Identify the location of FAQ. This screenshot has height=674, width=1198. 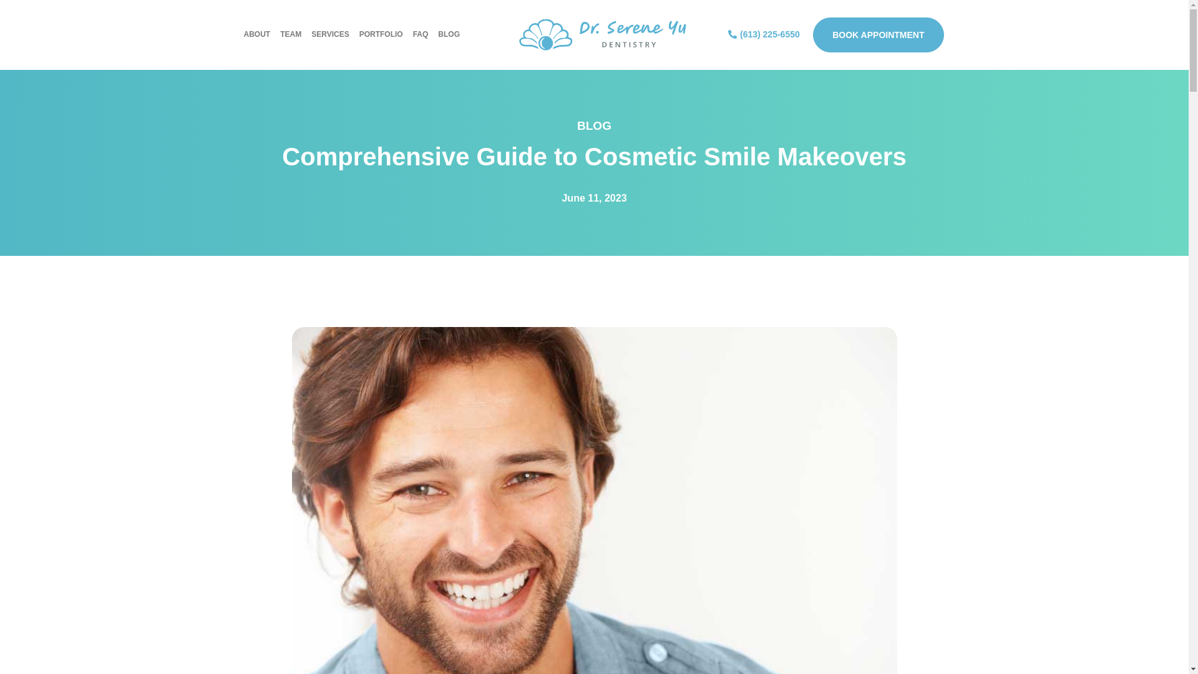
(421, 35).